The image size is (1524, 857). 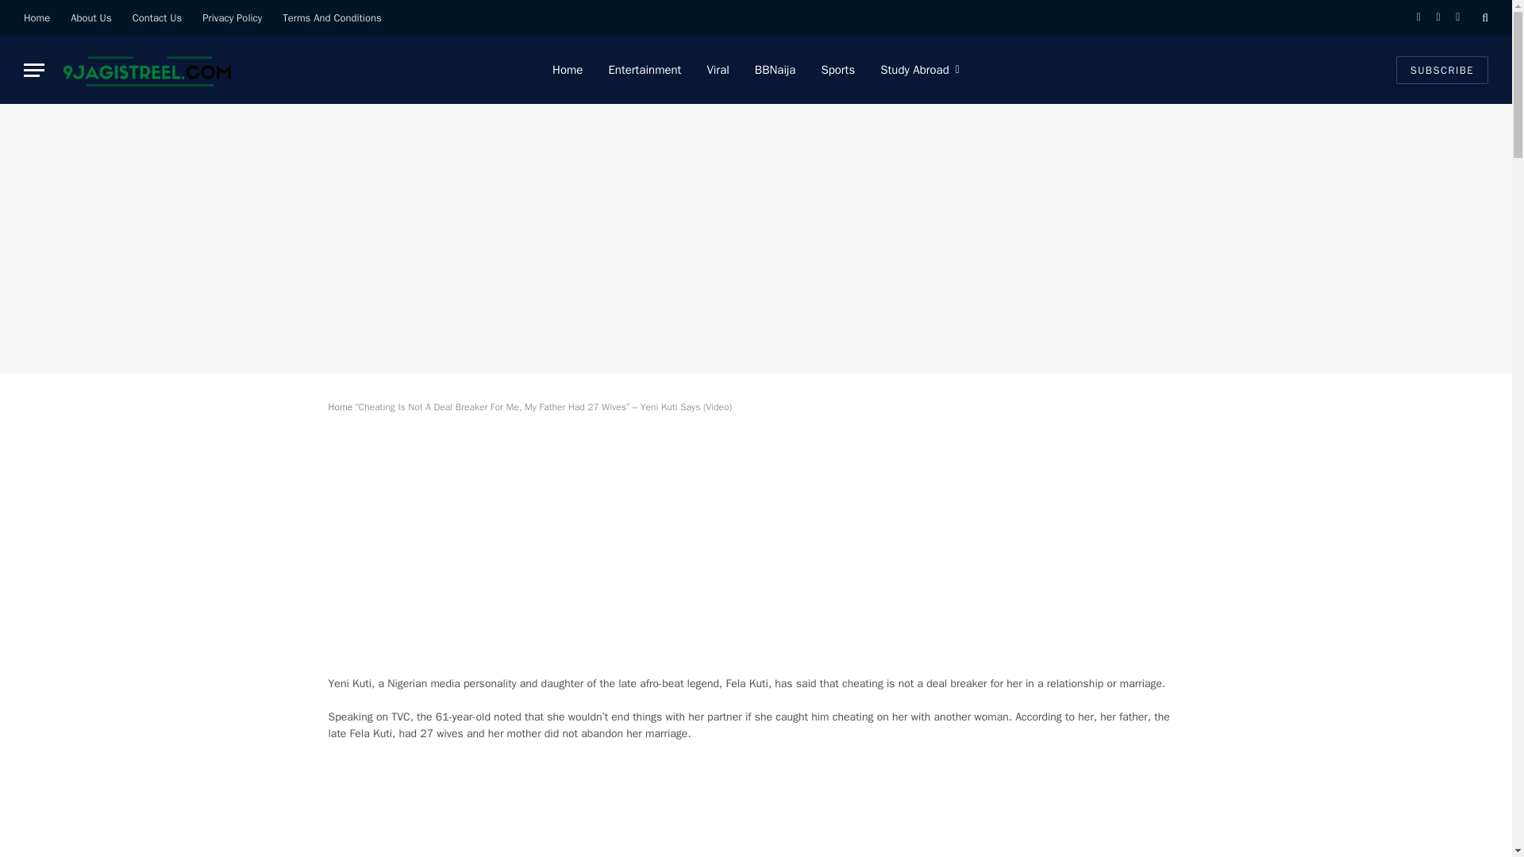 What do you see at coordinates (332, 17) in the screenshot?
I see `Terms And Conditions` at bounding box center [332, 17].